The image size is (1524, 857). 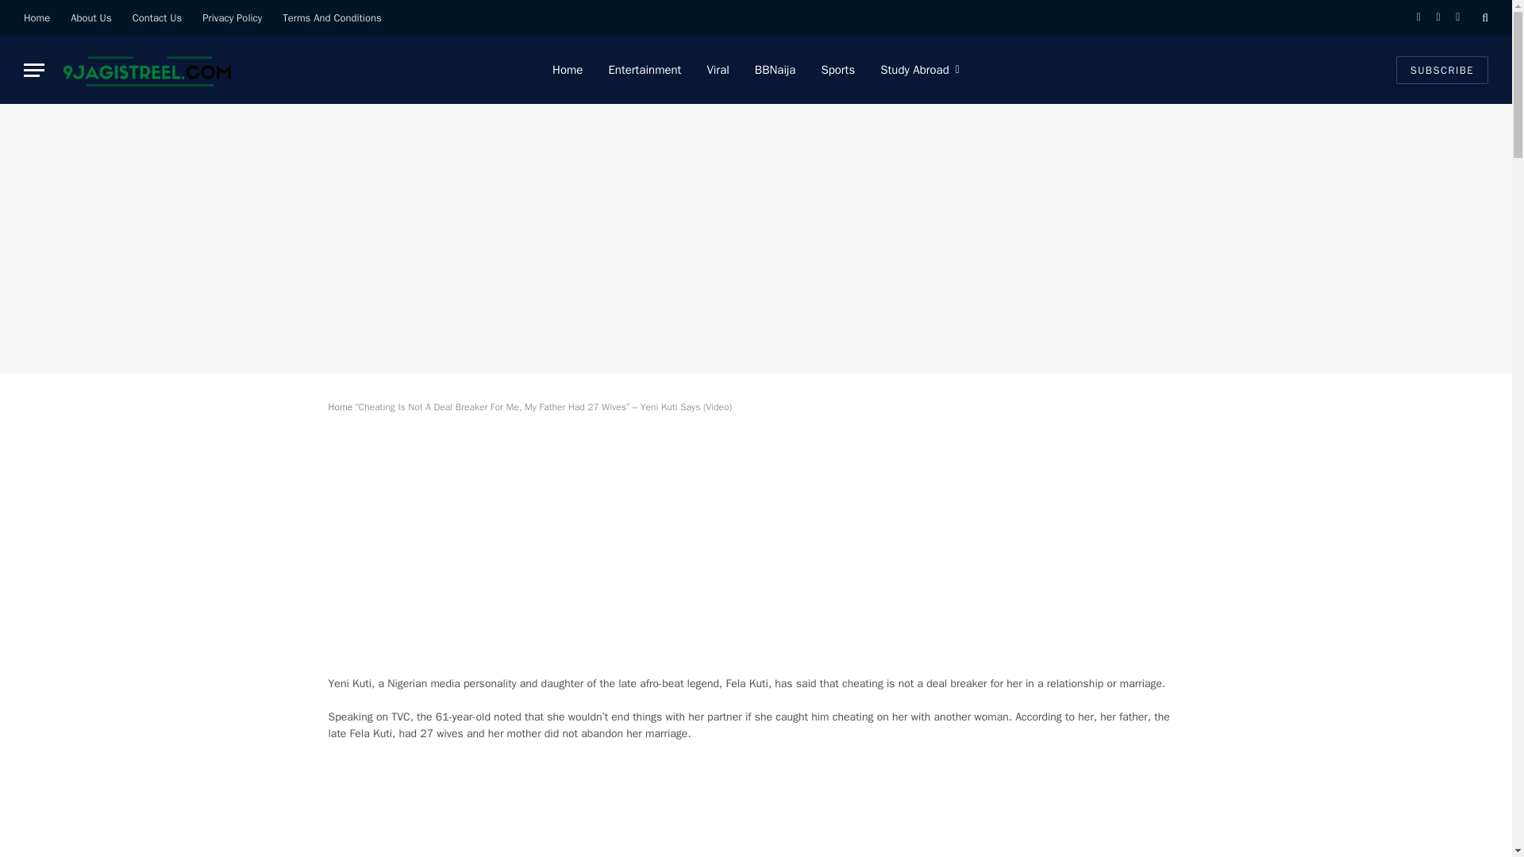 What do you see at coordinates (332, 17) in the screenshot?
I see `Terms And Conditions` at bounding box center [332, 17].